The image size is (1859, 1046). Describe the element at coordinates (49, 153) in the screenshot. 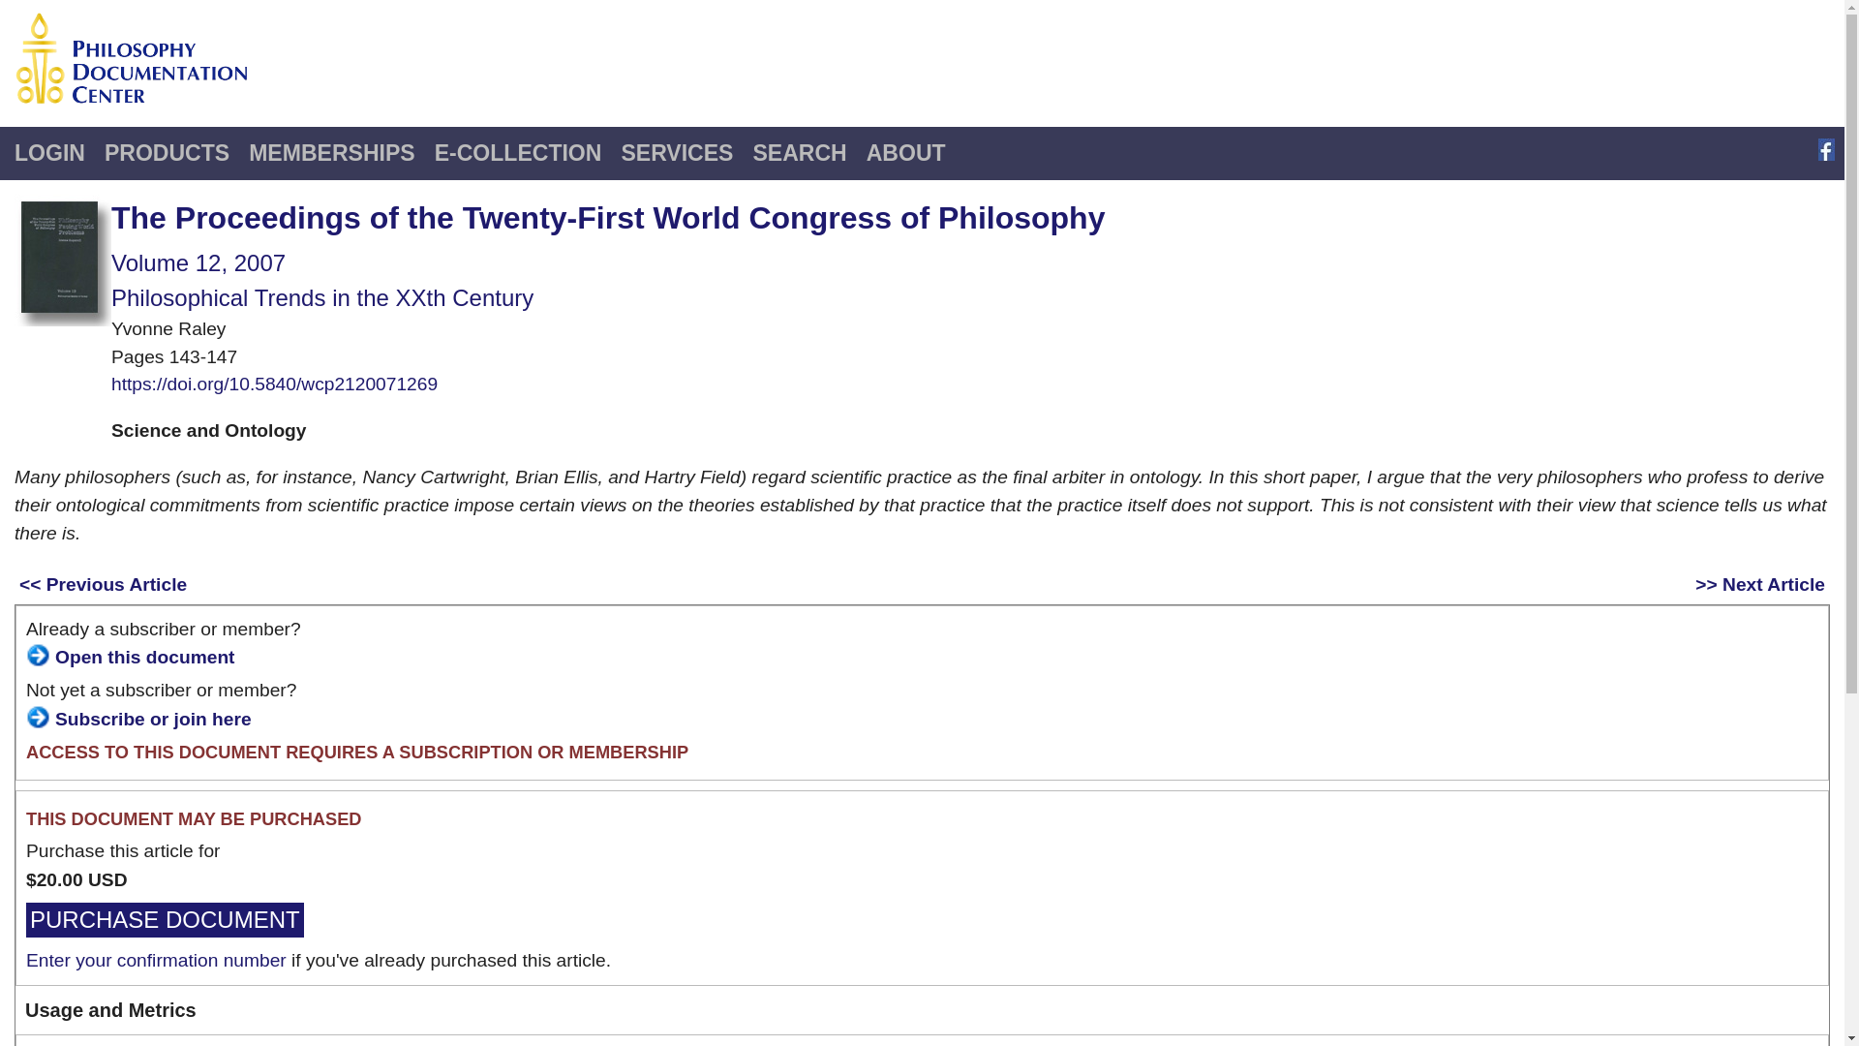

I see `LOGIN` at that location.